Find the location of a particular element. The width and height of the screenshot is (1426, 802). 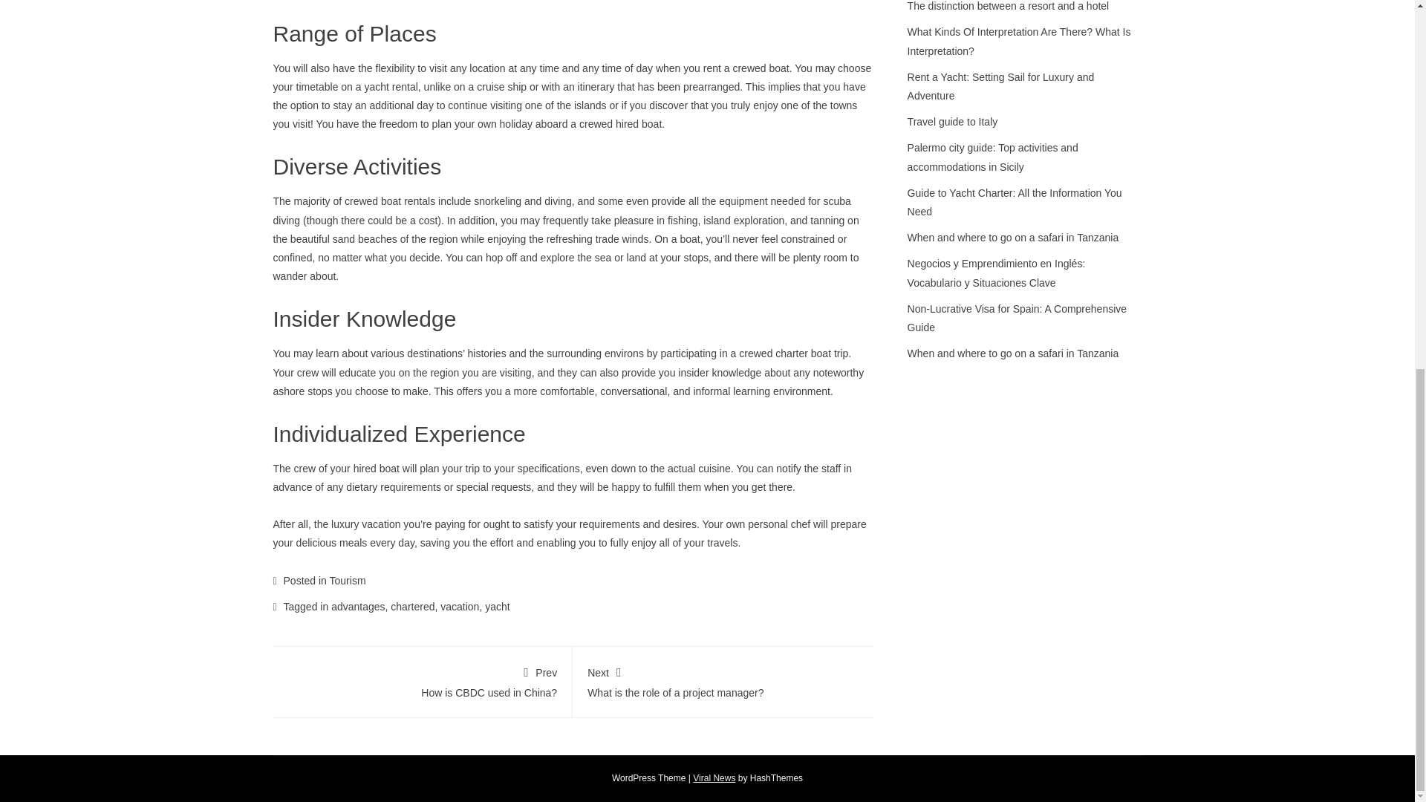

yacht is located at coordinates (496, 606).